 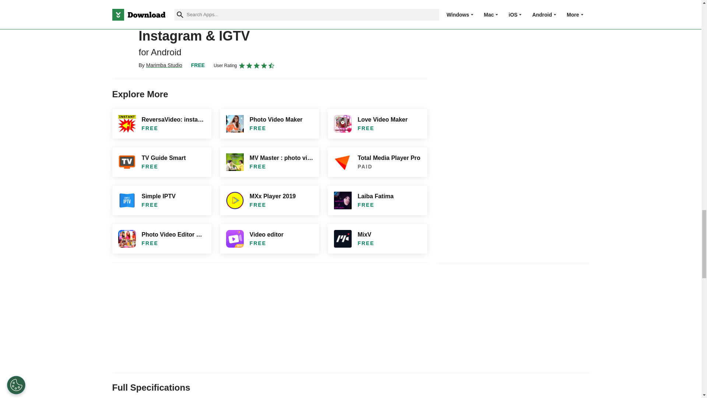 What do you see at coordinates (377, 200) in the screenshot?
I see `Laiba Fatima` at bounding box center [377, 200].